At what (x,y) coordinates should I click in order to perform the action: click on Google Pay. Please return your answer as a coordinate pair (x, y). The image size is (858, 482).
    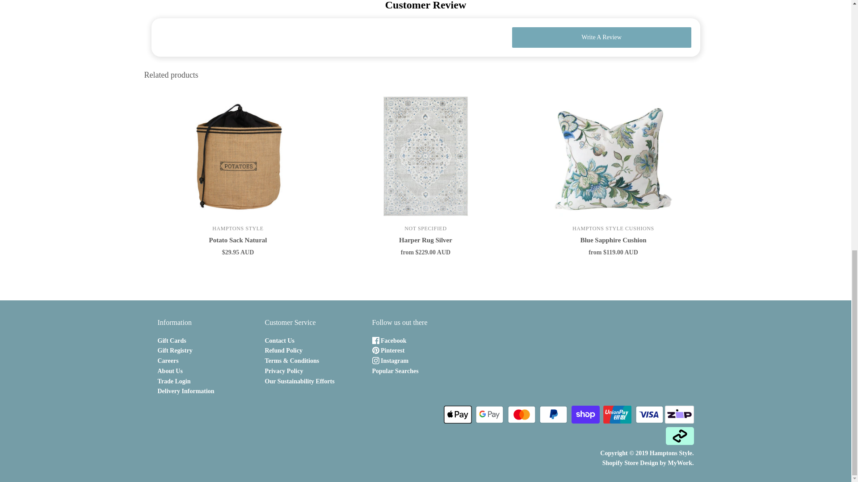
    Looking at the image, I should click on (489, 415).